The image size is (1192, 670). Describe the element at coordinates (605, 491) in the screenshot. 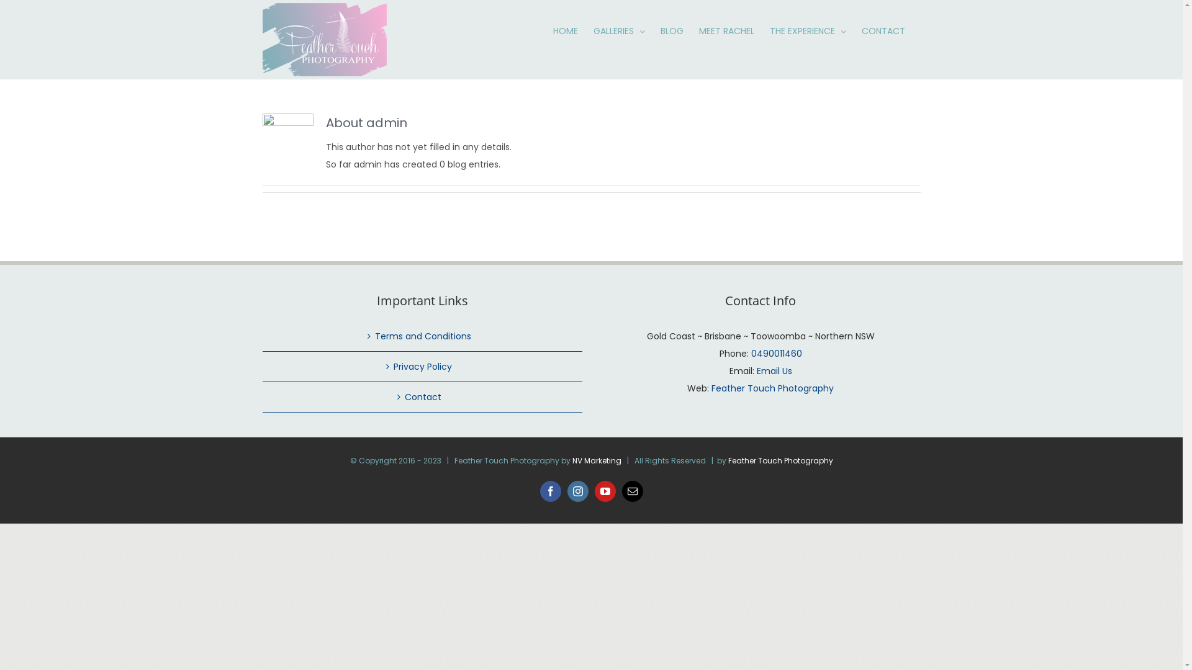

I see `YouTube` at that location.